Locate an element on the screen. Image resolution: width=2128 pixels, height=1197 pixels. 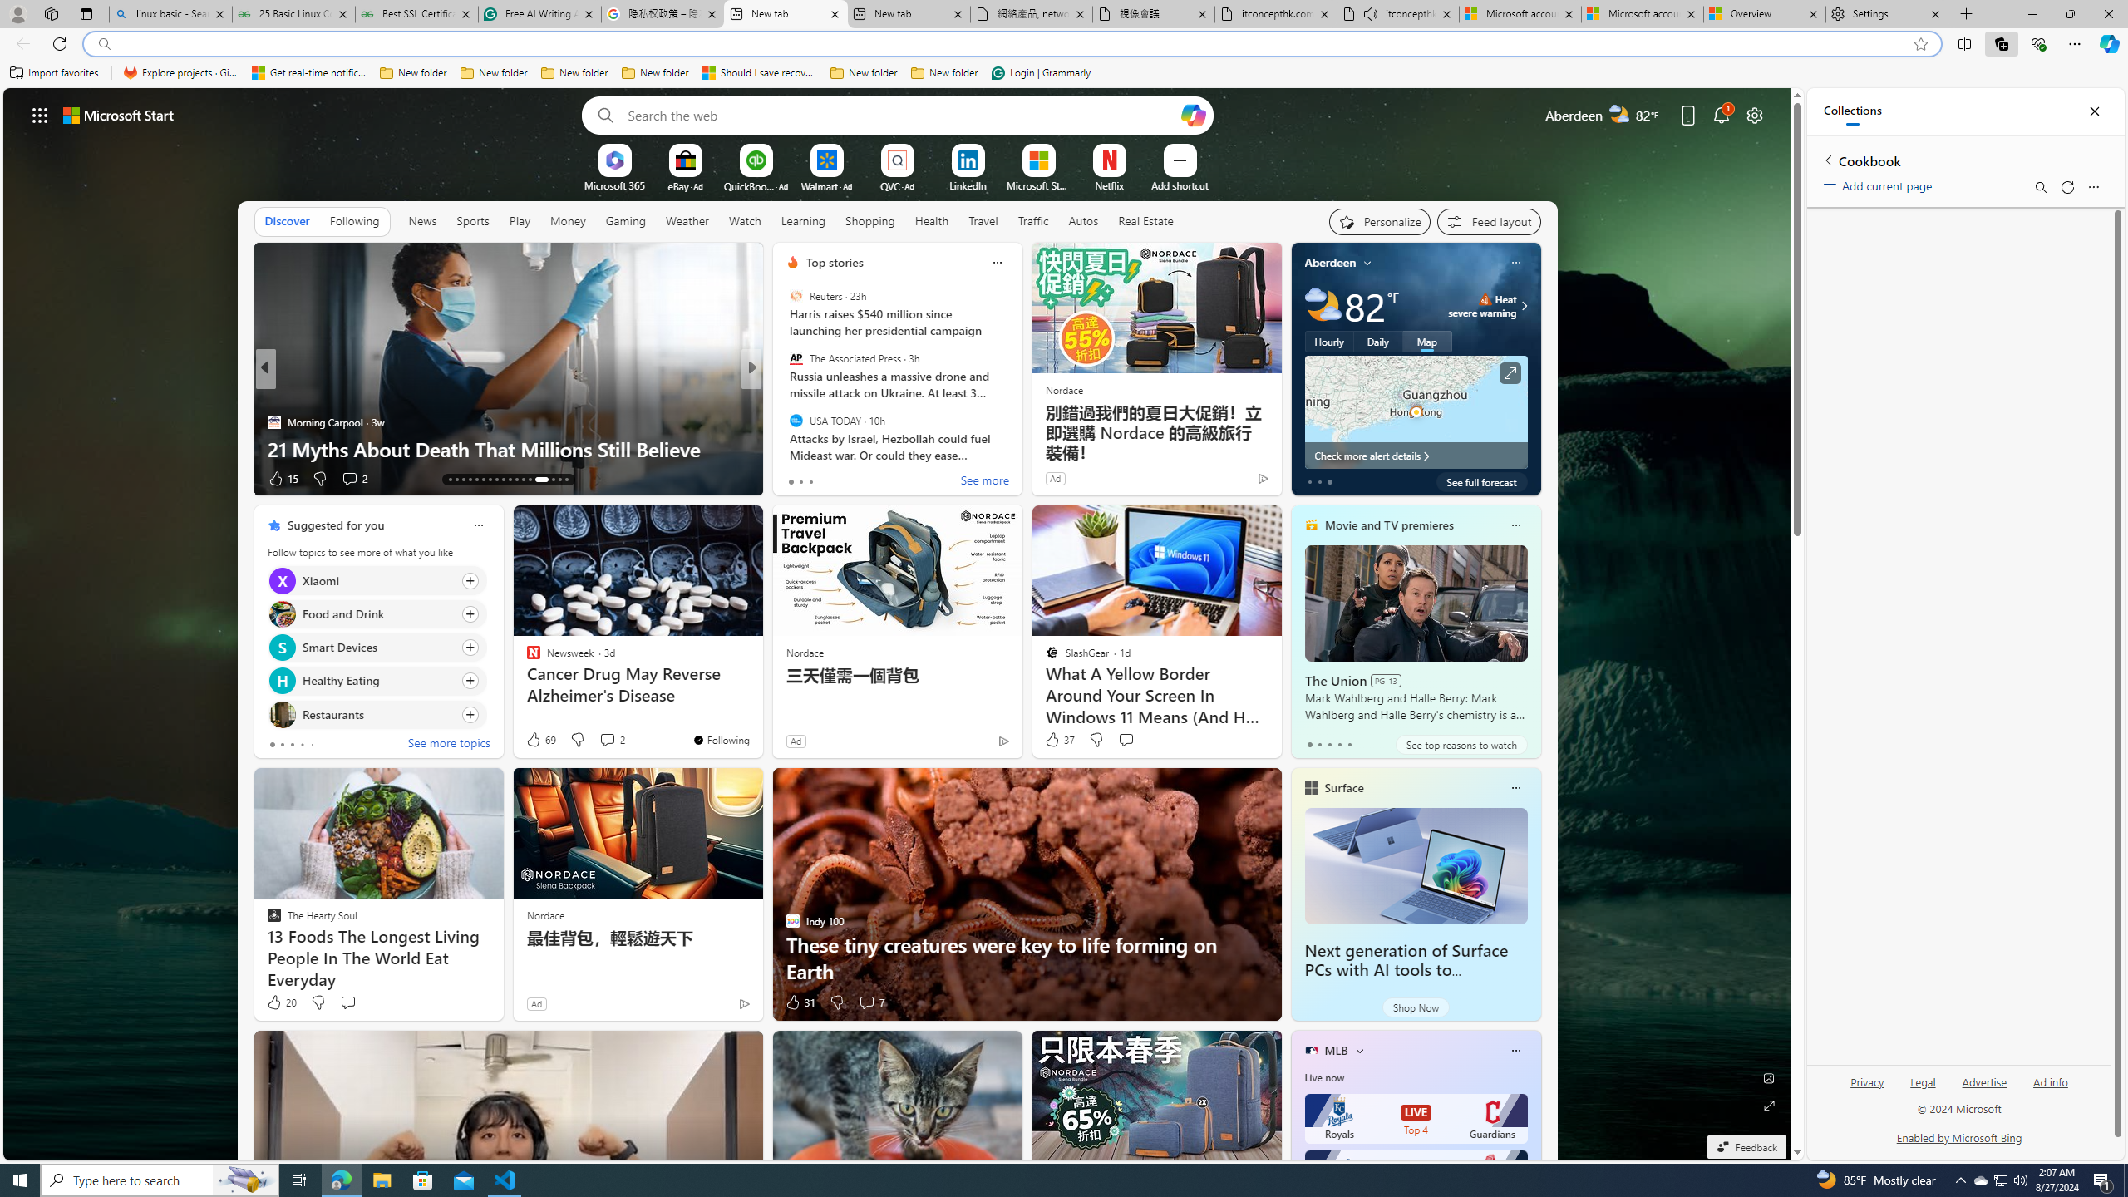
New folder is located at coordinates (944, 73).